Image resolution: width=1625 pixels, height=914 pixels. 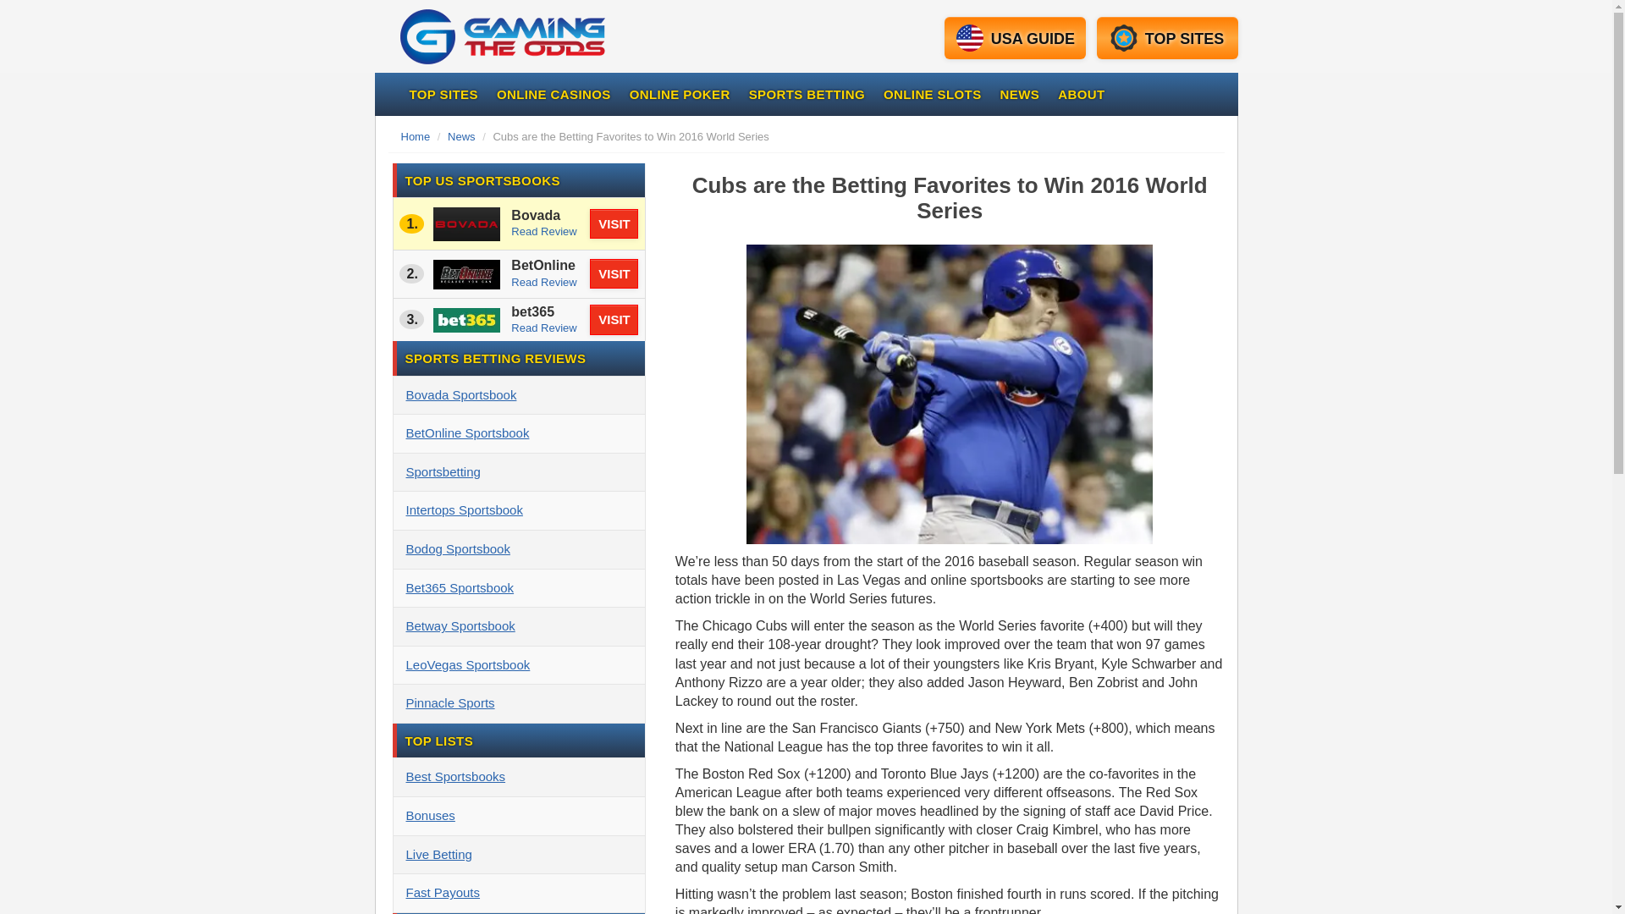 I want to click on Home, so click(x=574, y=36).